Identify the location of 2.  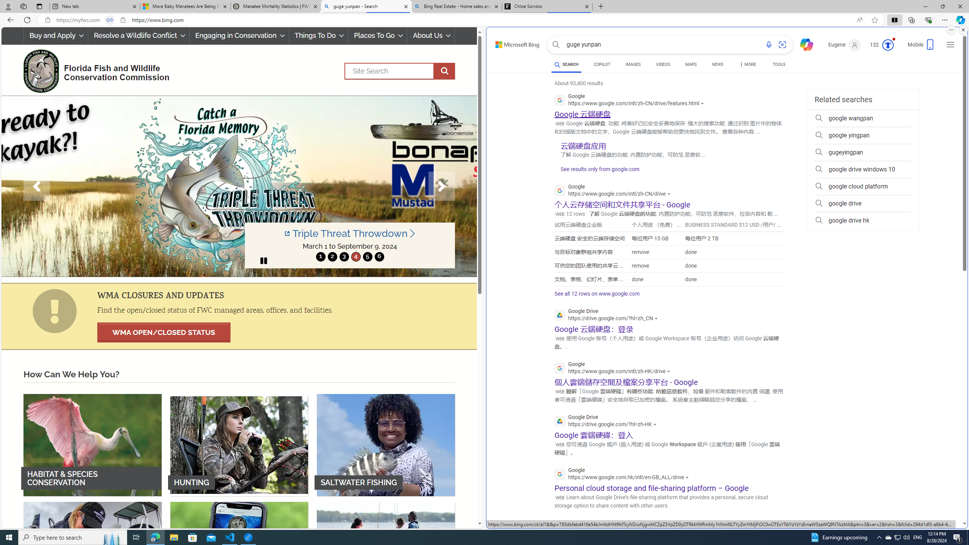
(332, 257).